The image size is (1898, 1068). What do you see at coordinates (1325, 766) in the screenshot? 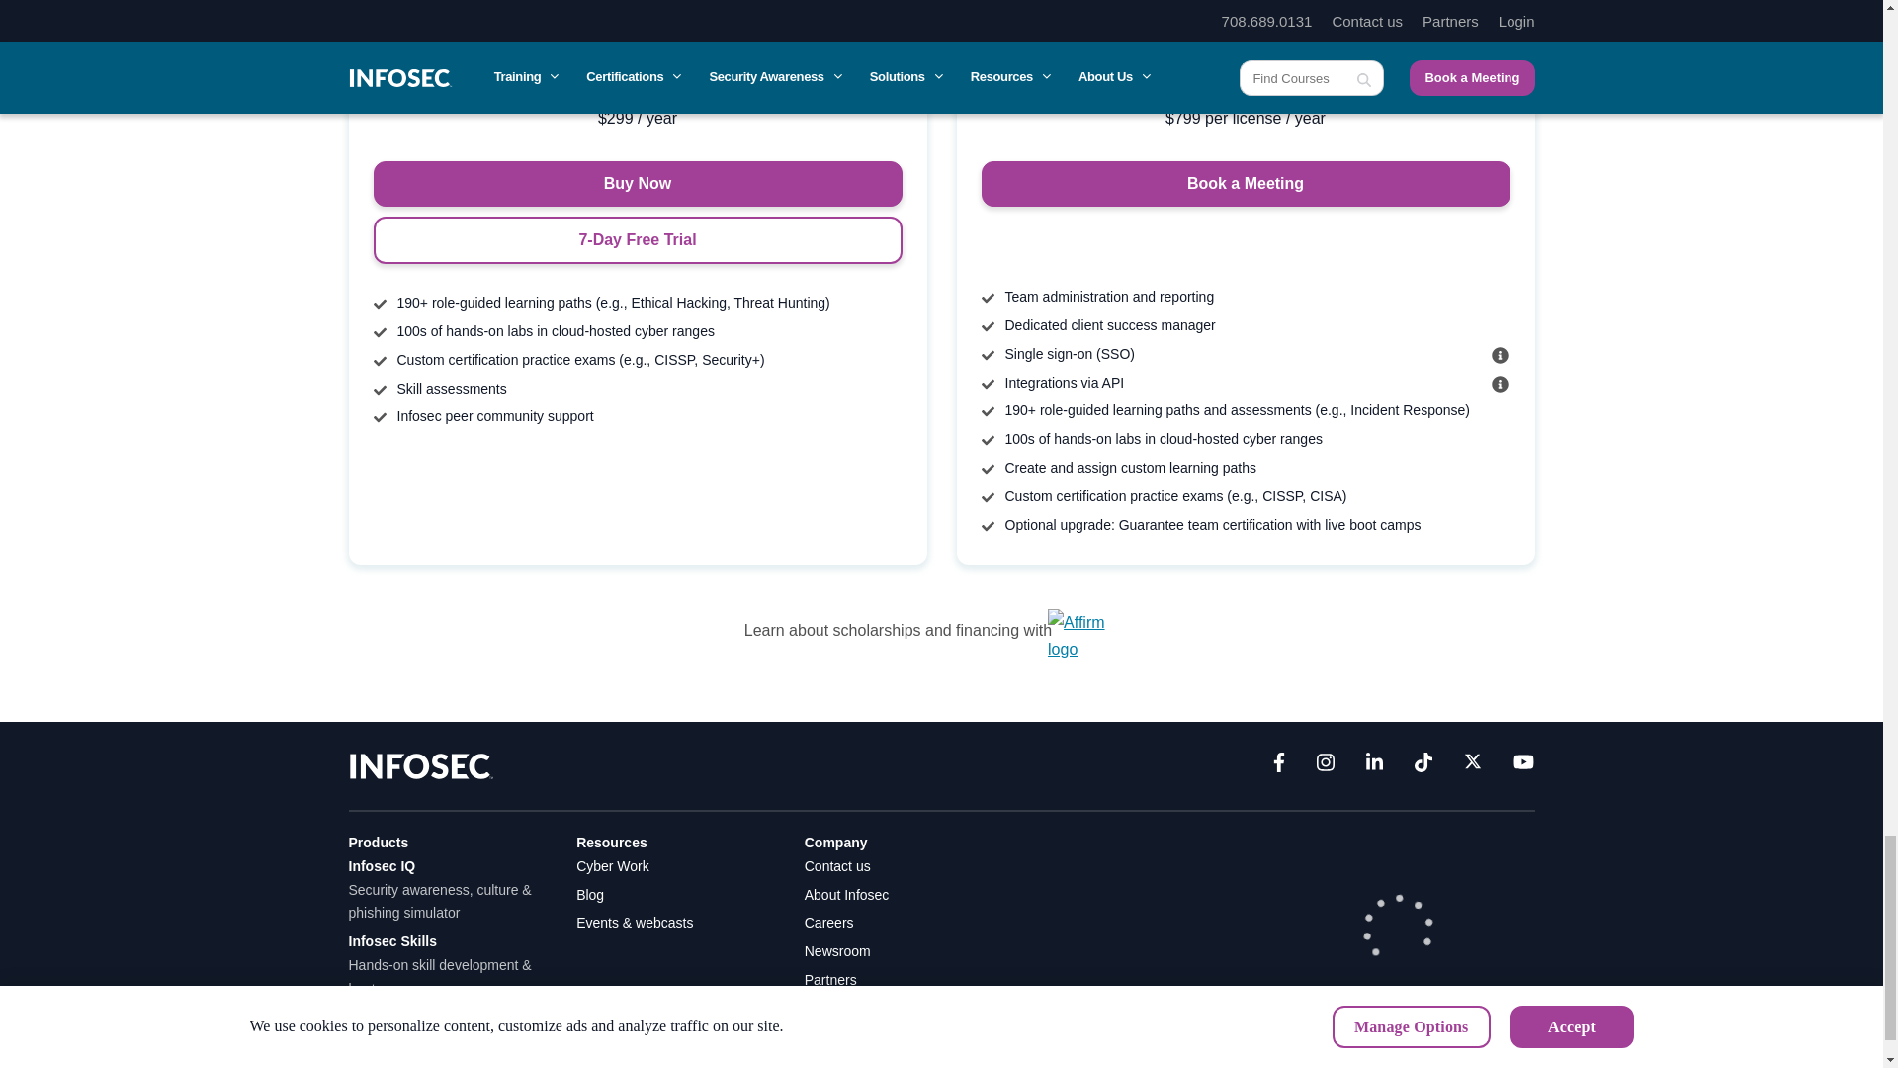
I see `Instagram` at bounding box center [1325, 766].